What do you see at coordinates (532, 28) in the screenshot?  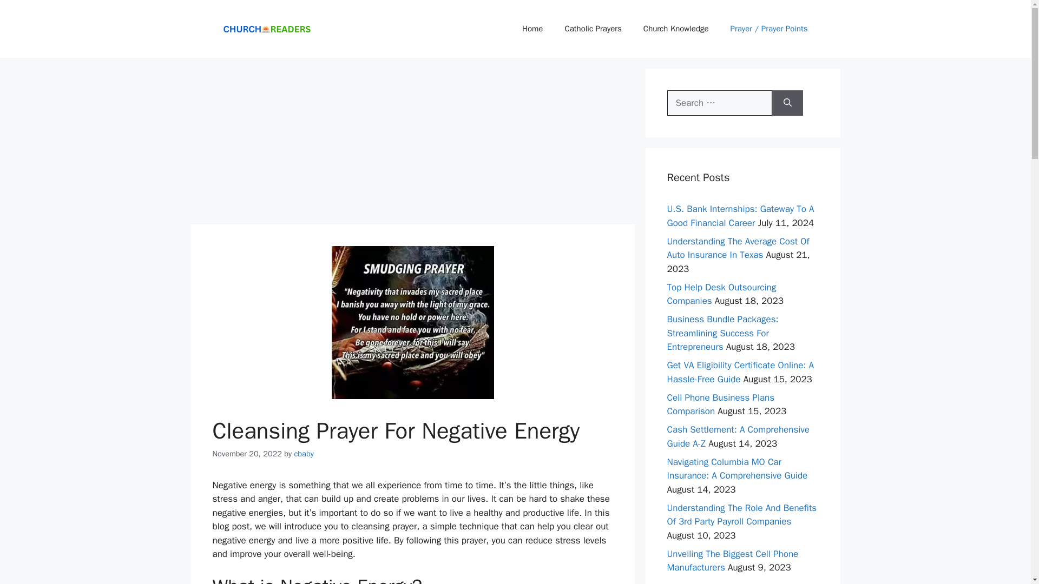 I see `Home` at bounding box center [532, 28].